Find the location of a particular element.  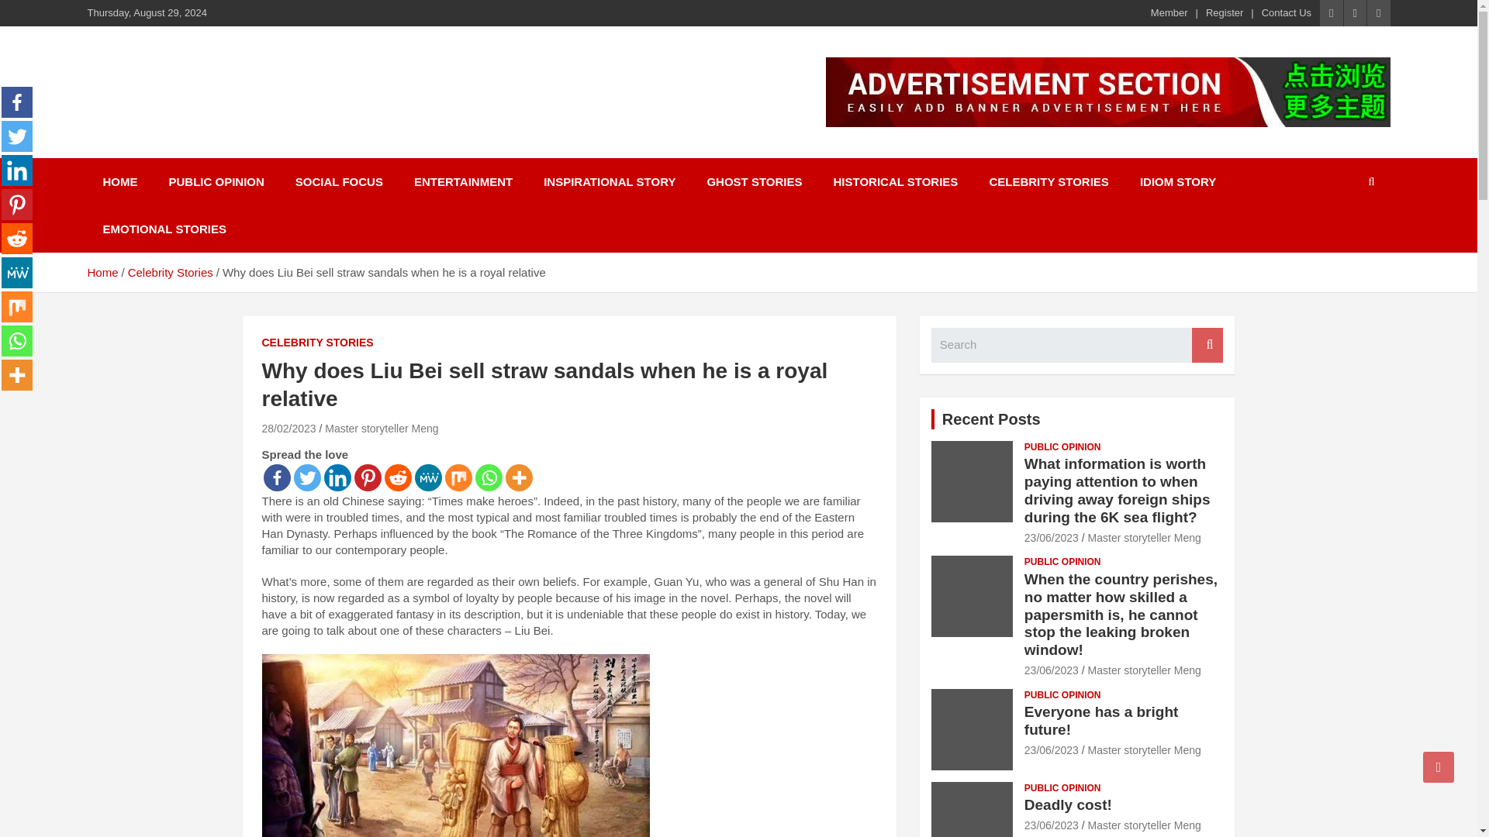

Pinterest is located at coordinates (17, 205).